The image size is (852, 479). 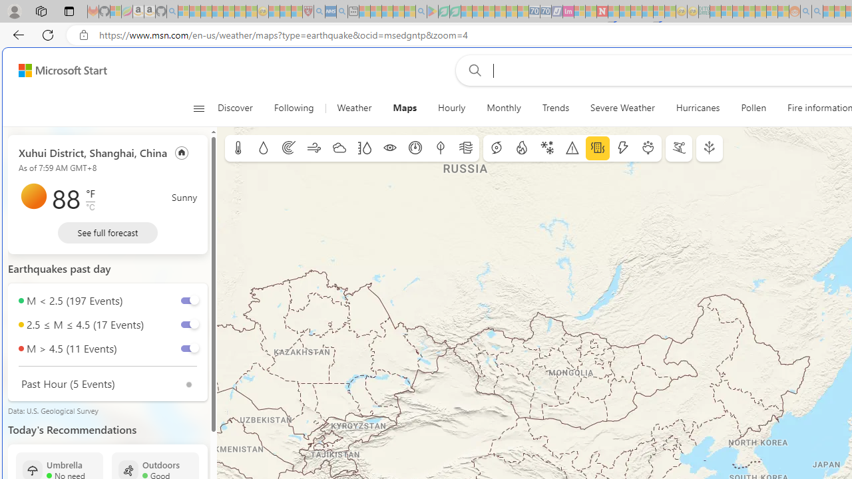 I want to click on Trends, so click(x=555, y=108).